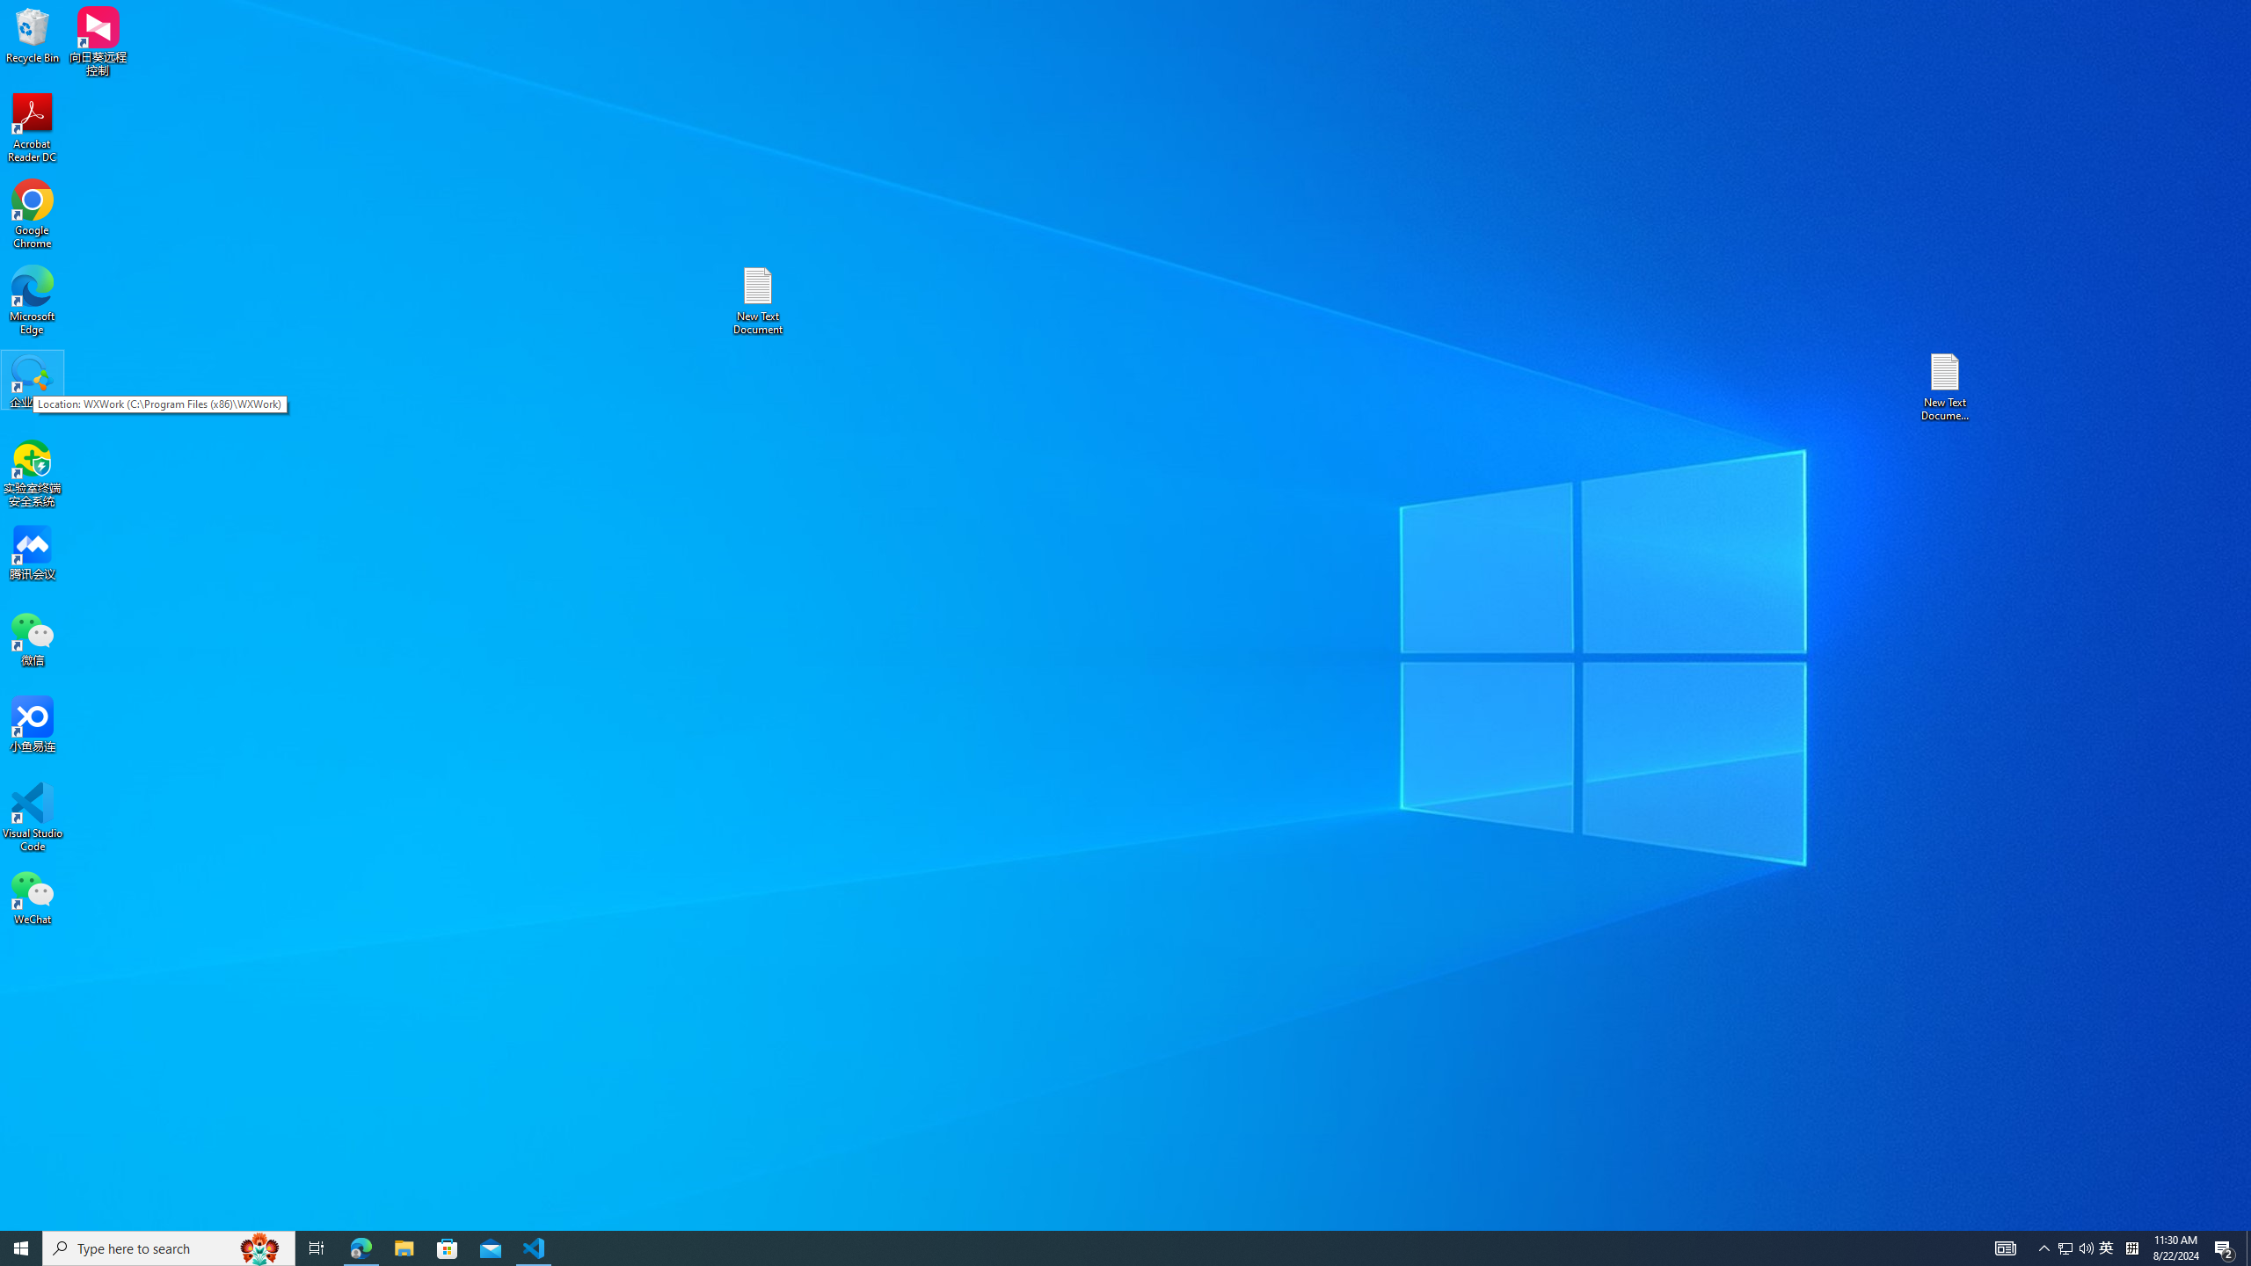  What do you see at coordinates (2248, 1248) in the screenshot?
I see `Type here to search` at bounding box center [2248, 1248].